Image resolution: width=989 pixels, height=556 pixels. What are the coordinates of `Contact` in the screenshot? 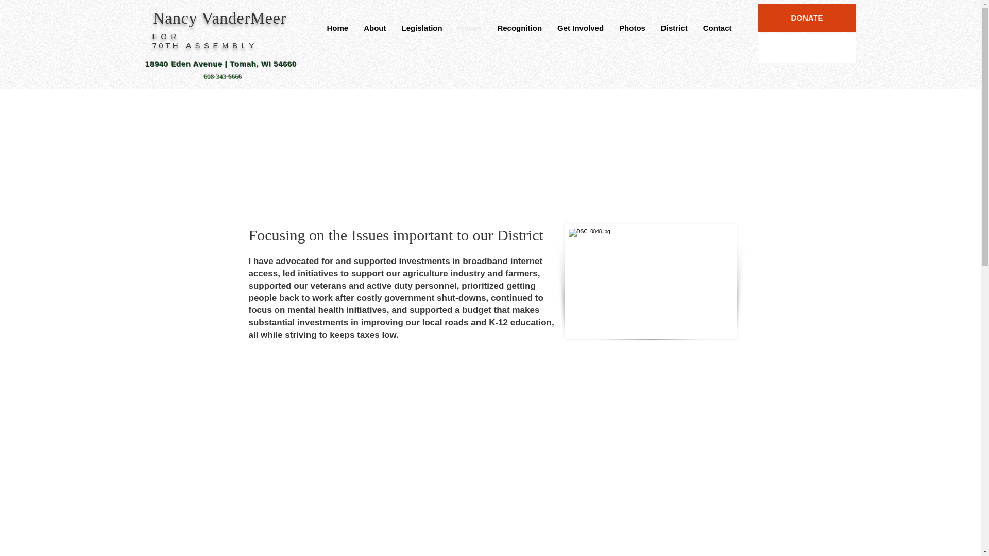 It's located at (717, 31).